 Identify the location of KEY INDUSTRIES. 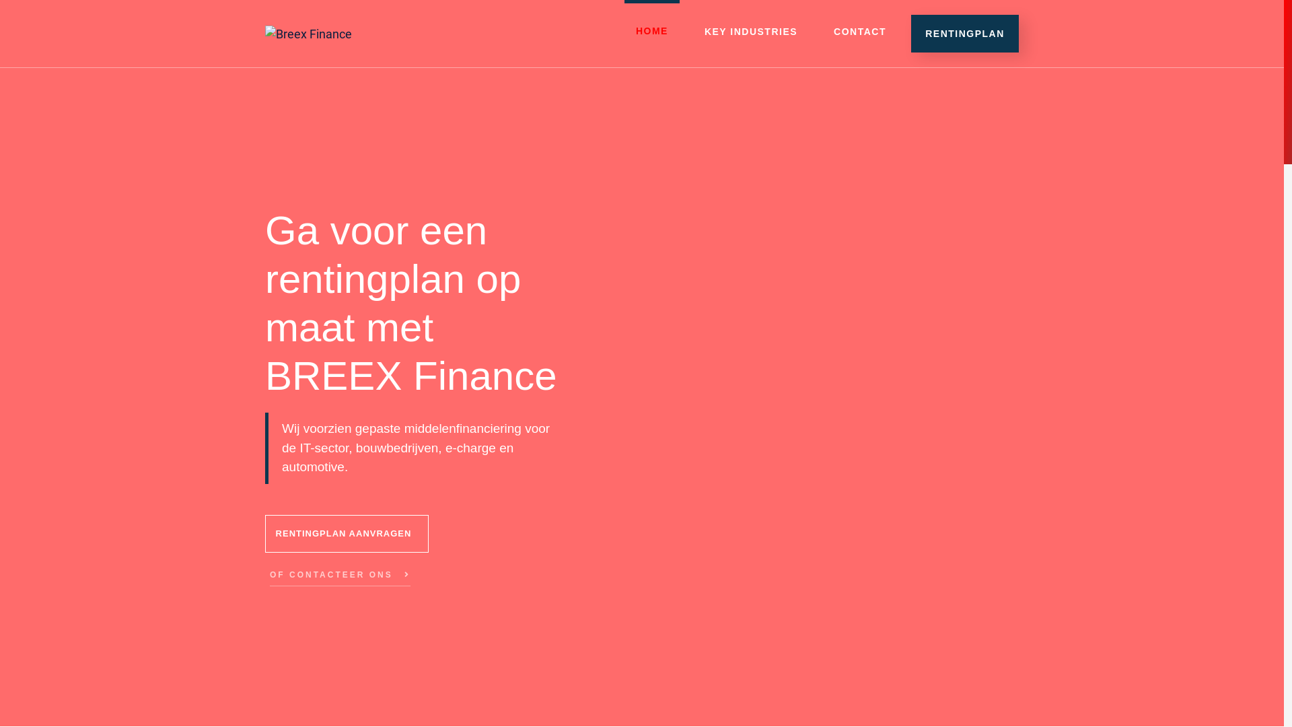
(751, 32).